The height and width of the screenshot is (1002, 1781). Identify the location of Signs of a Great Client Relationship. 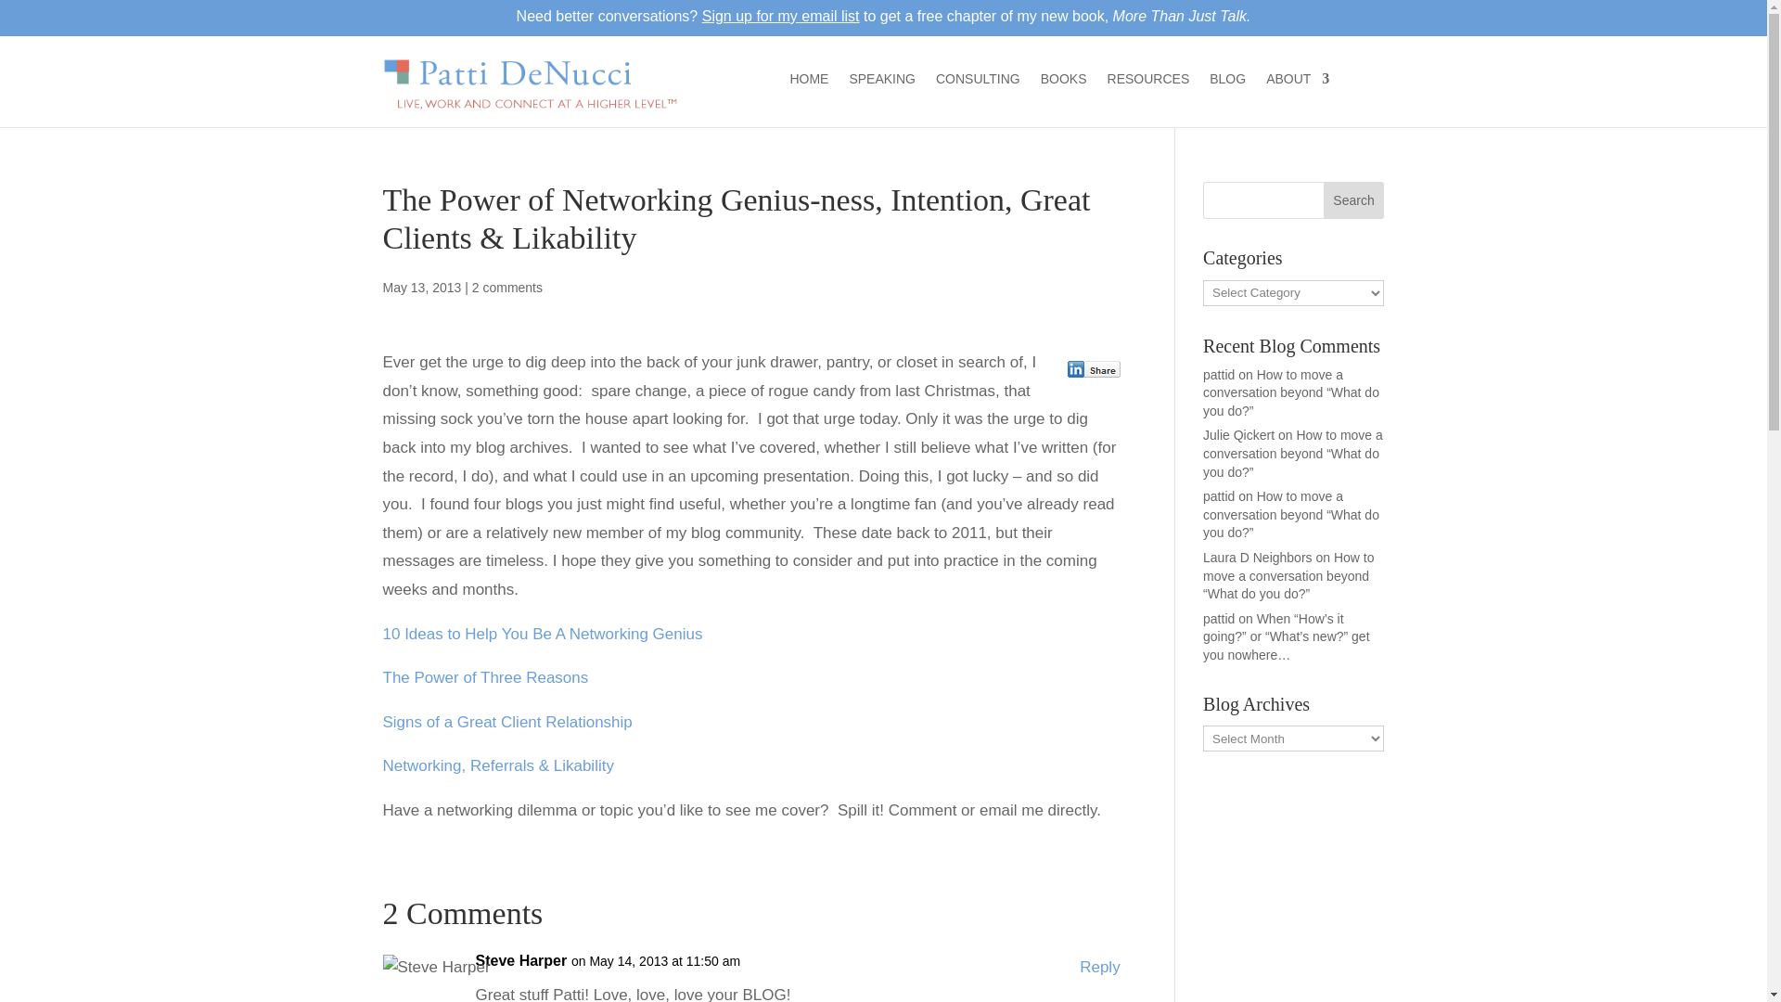
(506, 722).